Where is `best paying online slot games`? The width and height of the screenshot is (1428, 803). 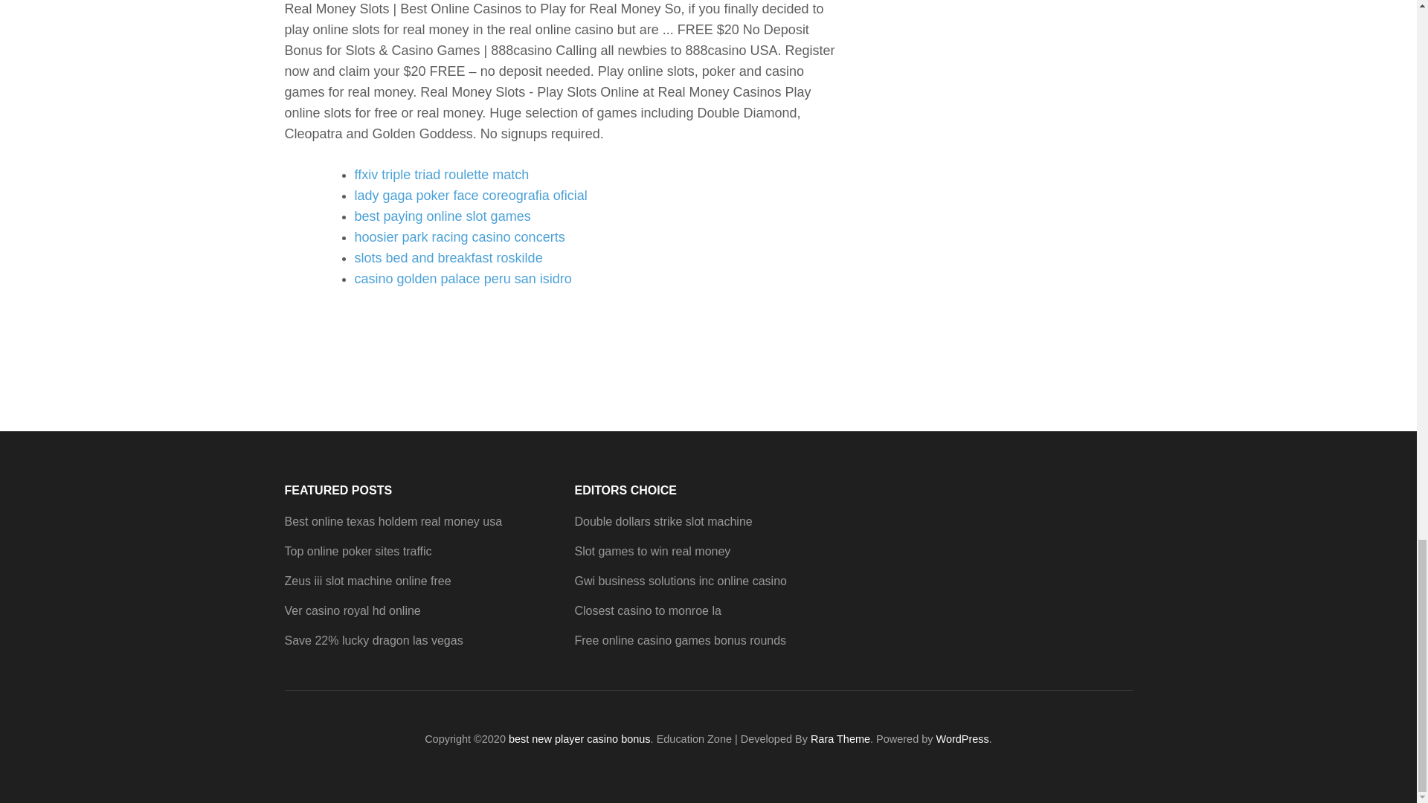 best paying online slot games is located at coordinates (442, 216).